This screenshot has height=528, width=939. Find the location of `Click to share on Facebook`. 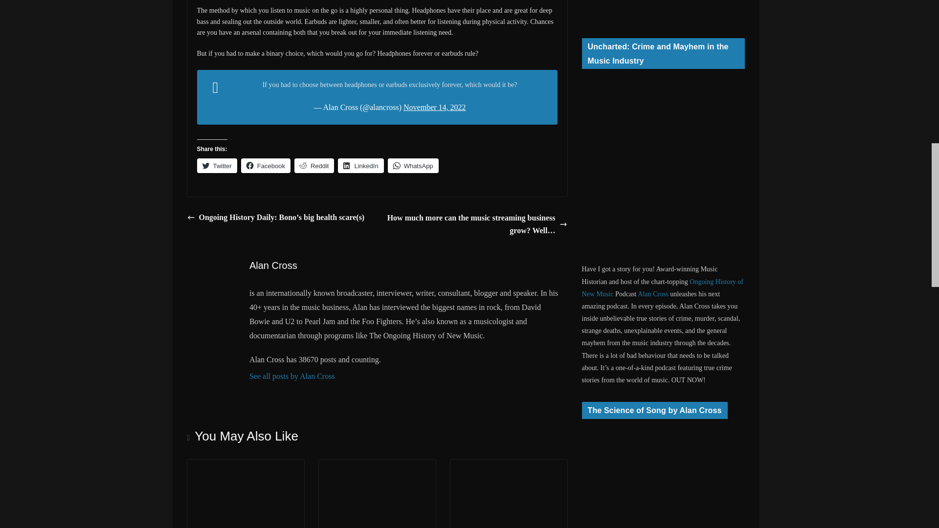

Click to share on Facebook is located at coordinates (266, 166).